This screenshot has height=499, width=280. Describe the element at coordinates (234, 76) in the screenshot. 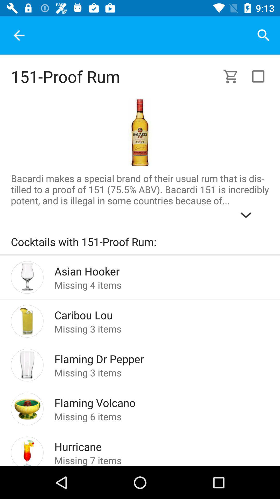

I see `go to shopping cart` at that location.